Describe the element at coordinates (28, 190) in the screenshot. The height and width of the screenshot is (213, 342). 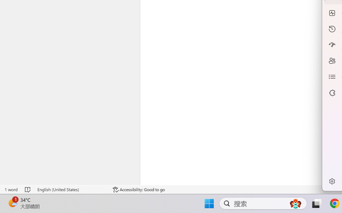
I see `Spelling and Grammar Check No Errors` at that location.